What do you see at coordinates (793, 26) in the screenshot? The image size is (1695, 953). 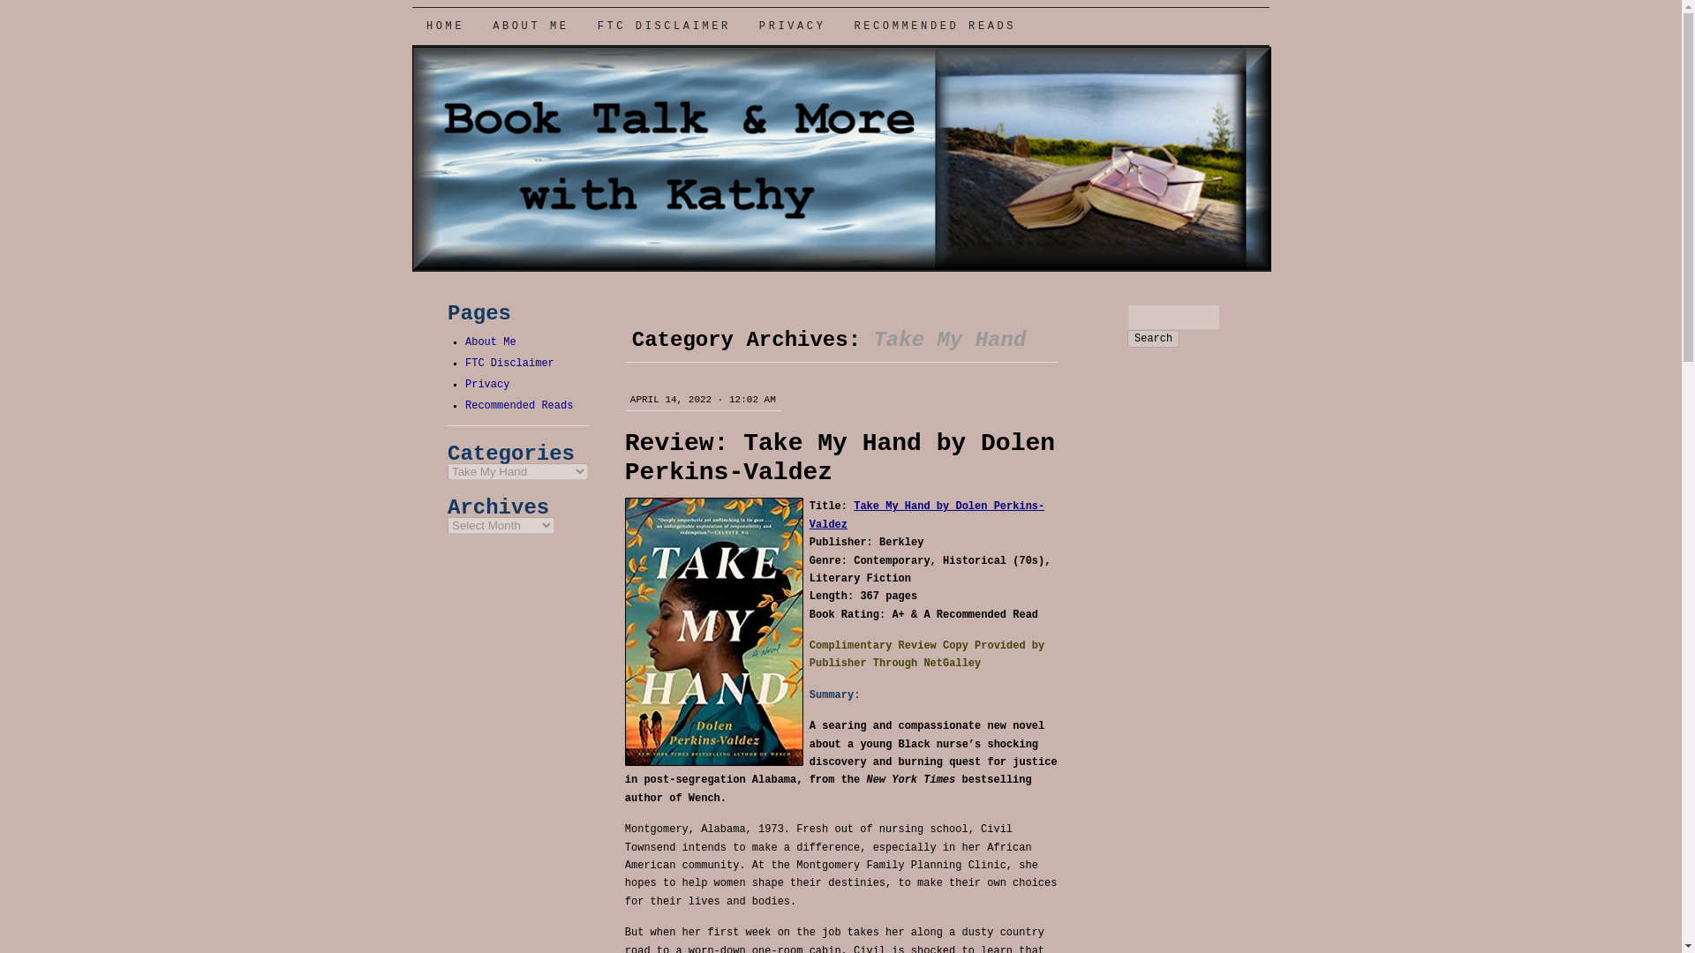 I see `PRIVACY` at bounding box center [793, 26].